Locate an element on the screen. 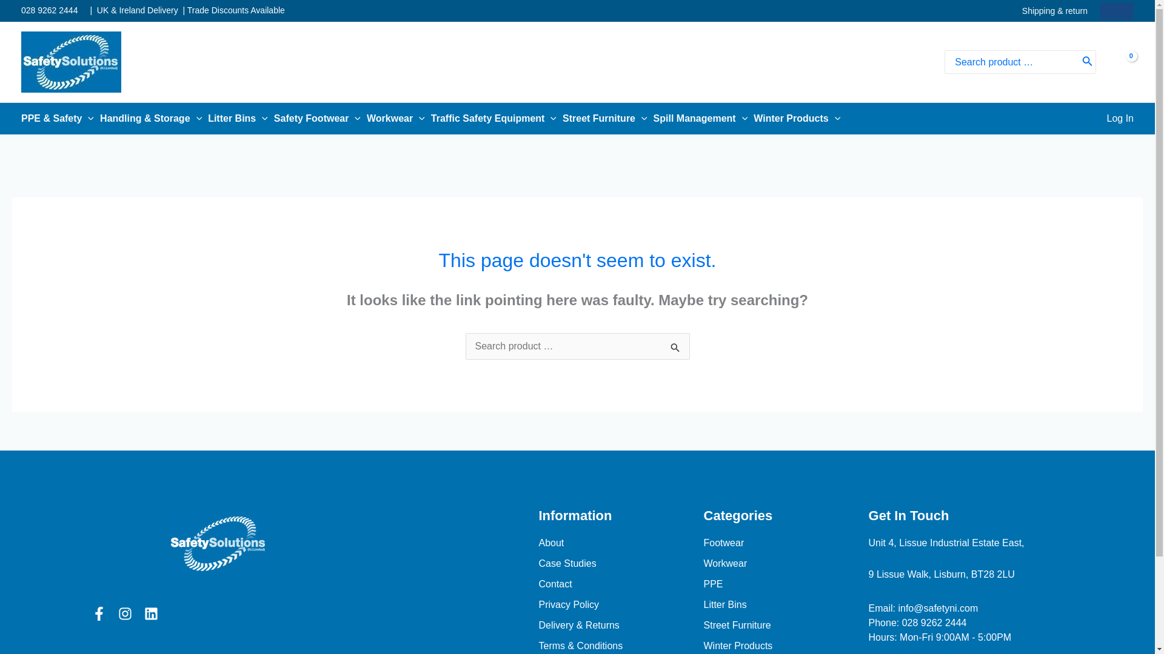 The width and height of the screenshot is (1164, 654). Safety Footwear is located at coordinates (320, 119).